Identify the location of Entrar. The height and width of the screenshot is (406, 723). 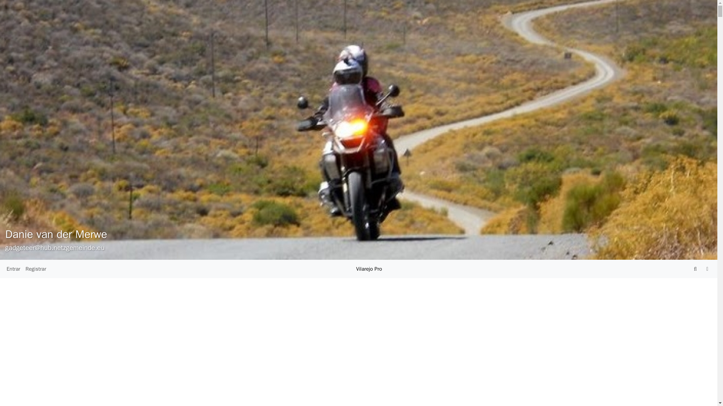
(13, 269).